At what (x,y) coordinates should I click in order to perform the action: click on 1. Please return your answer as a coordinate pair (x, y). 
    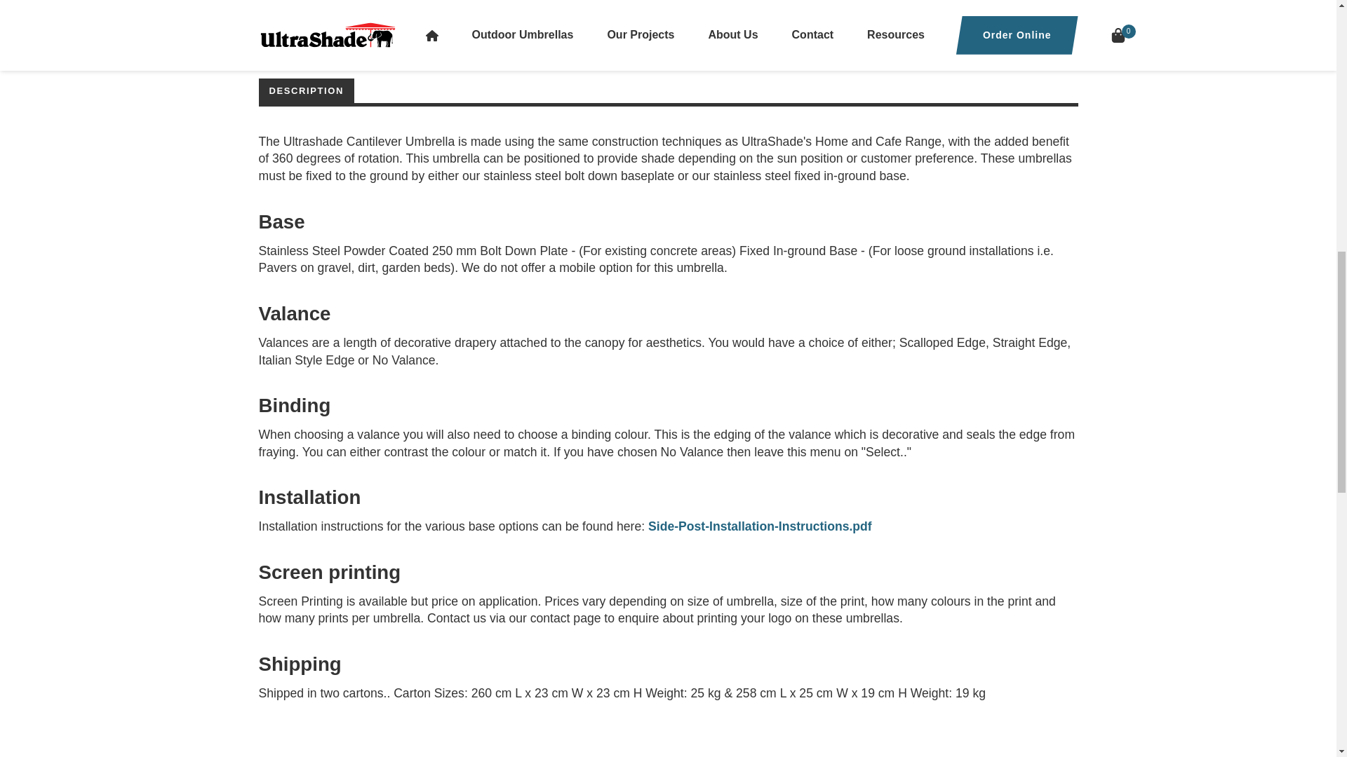
    Looking at the image, I should click on (766, 11).